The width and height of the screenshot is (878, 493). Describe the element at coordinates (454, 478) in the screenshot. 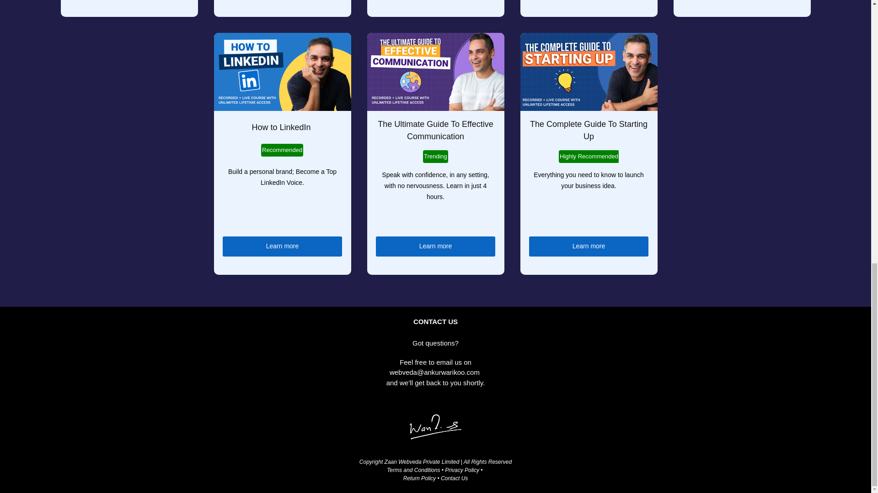

I see `Contact Us` at that location.